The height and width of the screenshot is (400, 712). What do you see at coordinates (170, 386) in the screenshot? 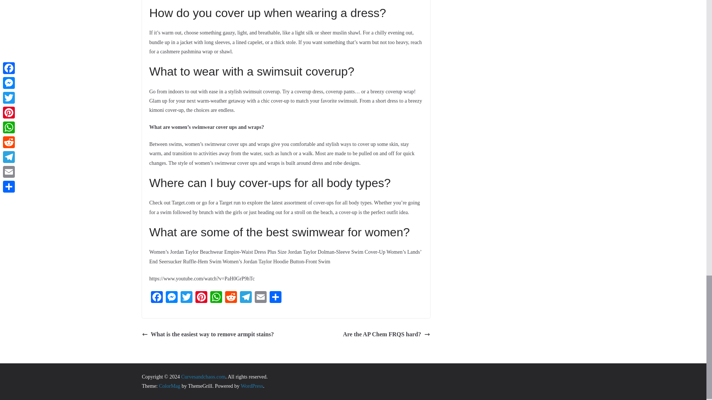
I see `ColorMag` at bounding box center [170, 386].